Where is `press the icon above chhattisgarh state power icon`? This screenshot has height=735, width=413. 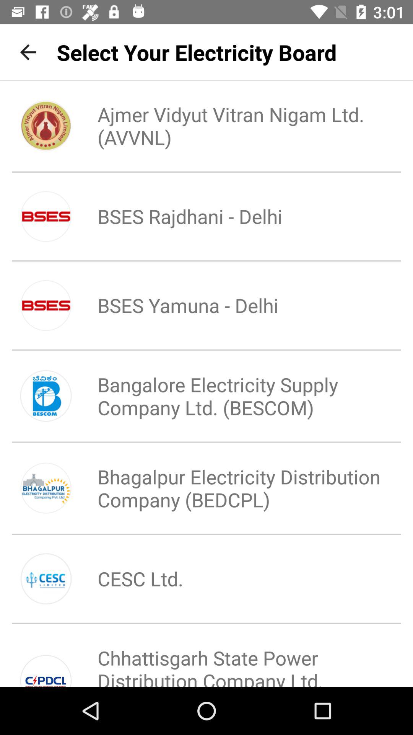
press the icon above chhattisgarh state power icon is located at coordinates (127, 578).